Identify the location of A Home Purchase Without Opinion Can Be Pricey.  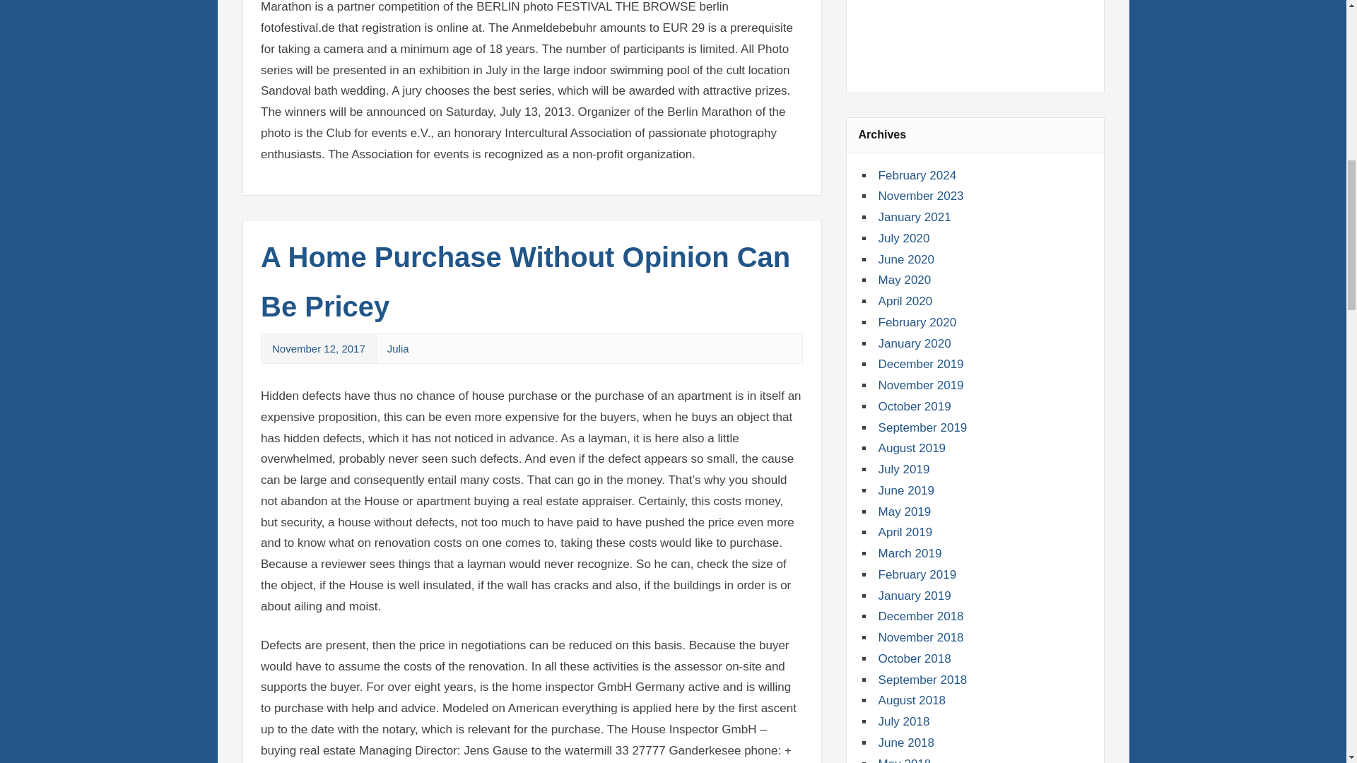
(524, 281).